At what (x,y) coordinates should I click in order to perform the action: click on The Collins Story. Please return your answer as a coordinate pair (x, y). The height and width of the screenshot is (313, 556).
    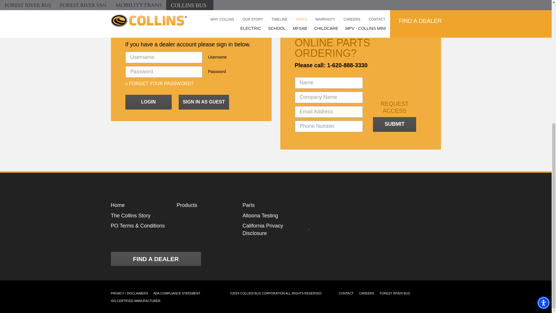
    Looking at the image, I should click on (139, 216).